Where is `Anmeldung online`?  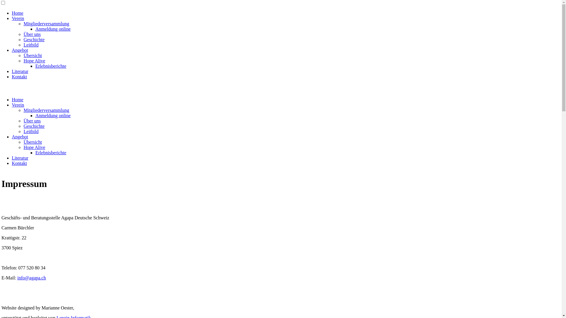
Anmeldung online is located at coordinates (53, 115).